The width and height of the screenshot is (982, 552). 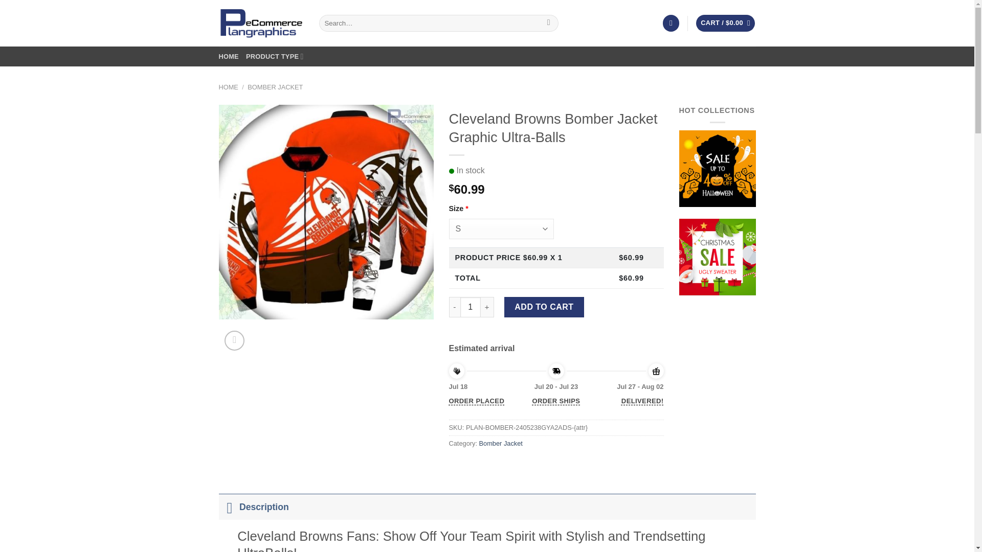 I want to click on Description, so click(x=487, y=506).